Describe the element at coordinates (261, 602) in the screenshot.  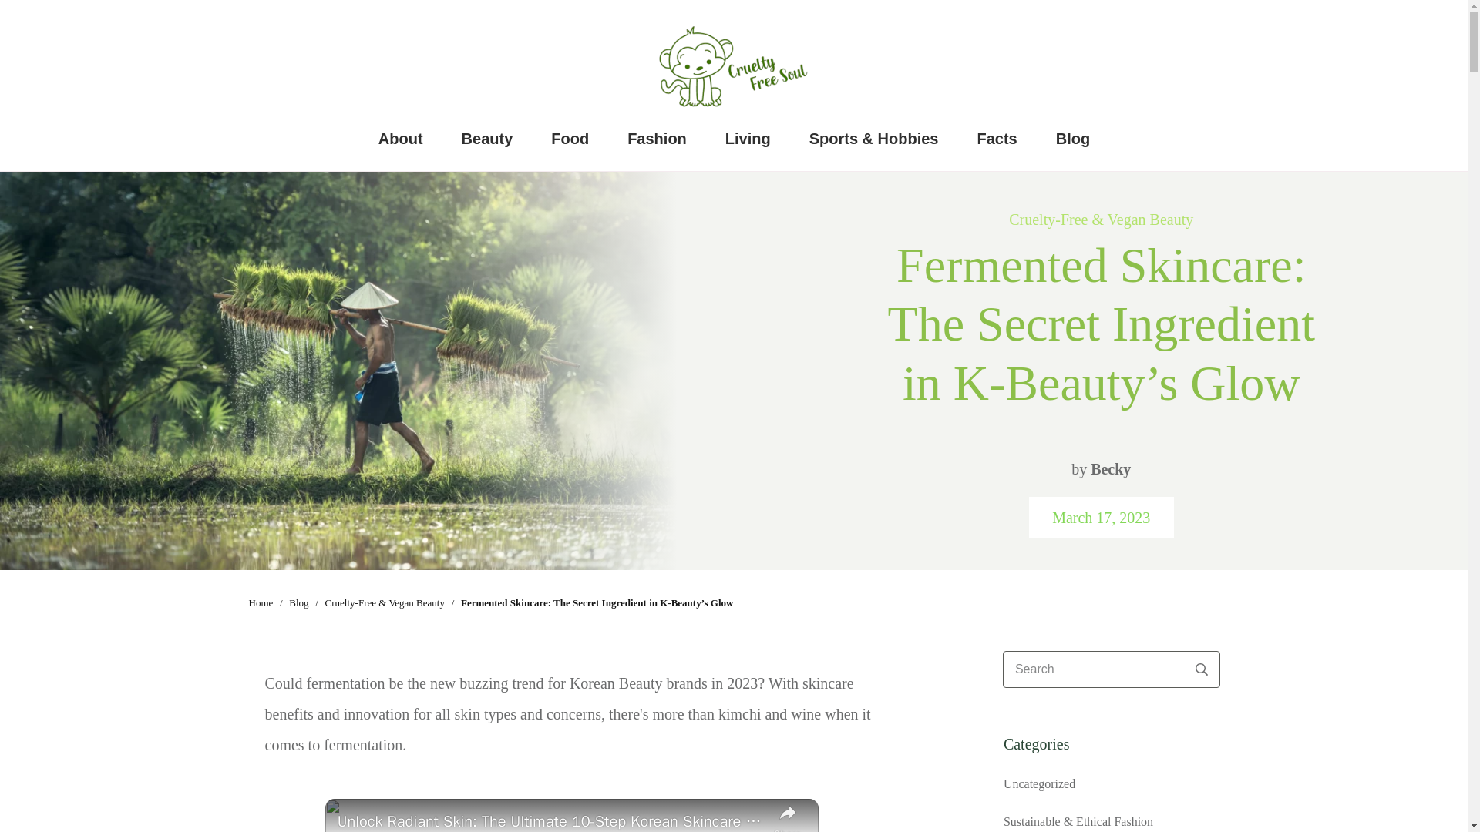
I see `Home` at that location.